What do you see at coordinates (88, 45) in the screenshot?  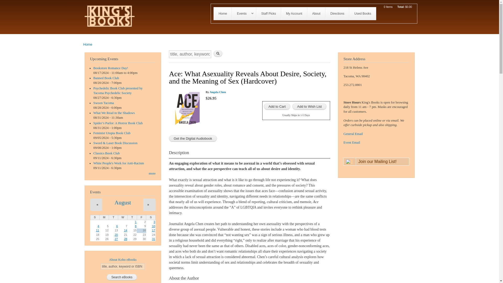 I see `Home` at bounding box center [88, 45].